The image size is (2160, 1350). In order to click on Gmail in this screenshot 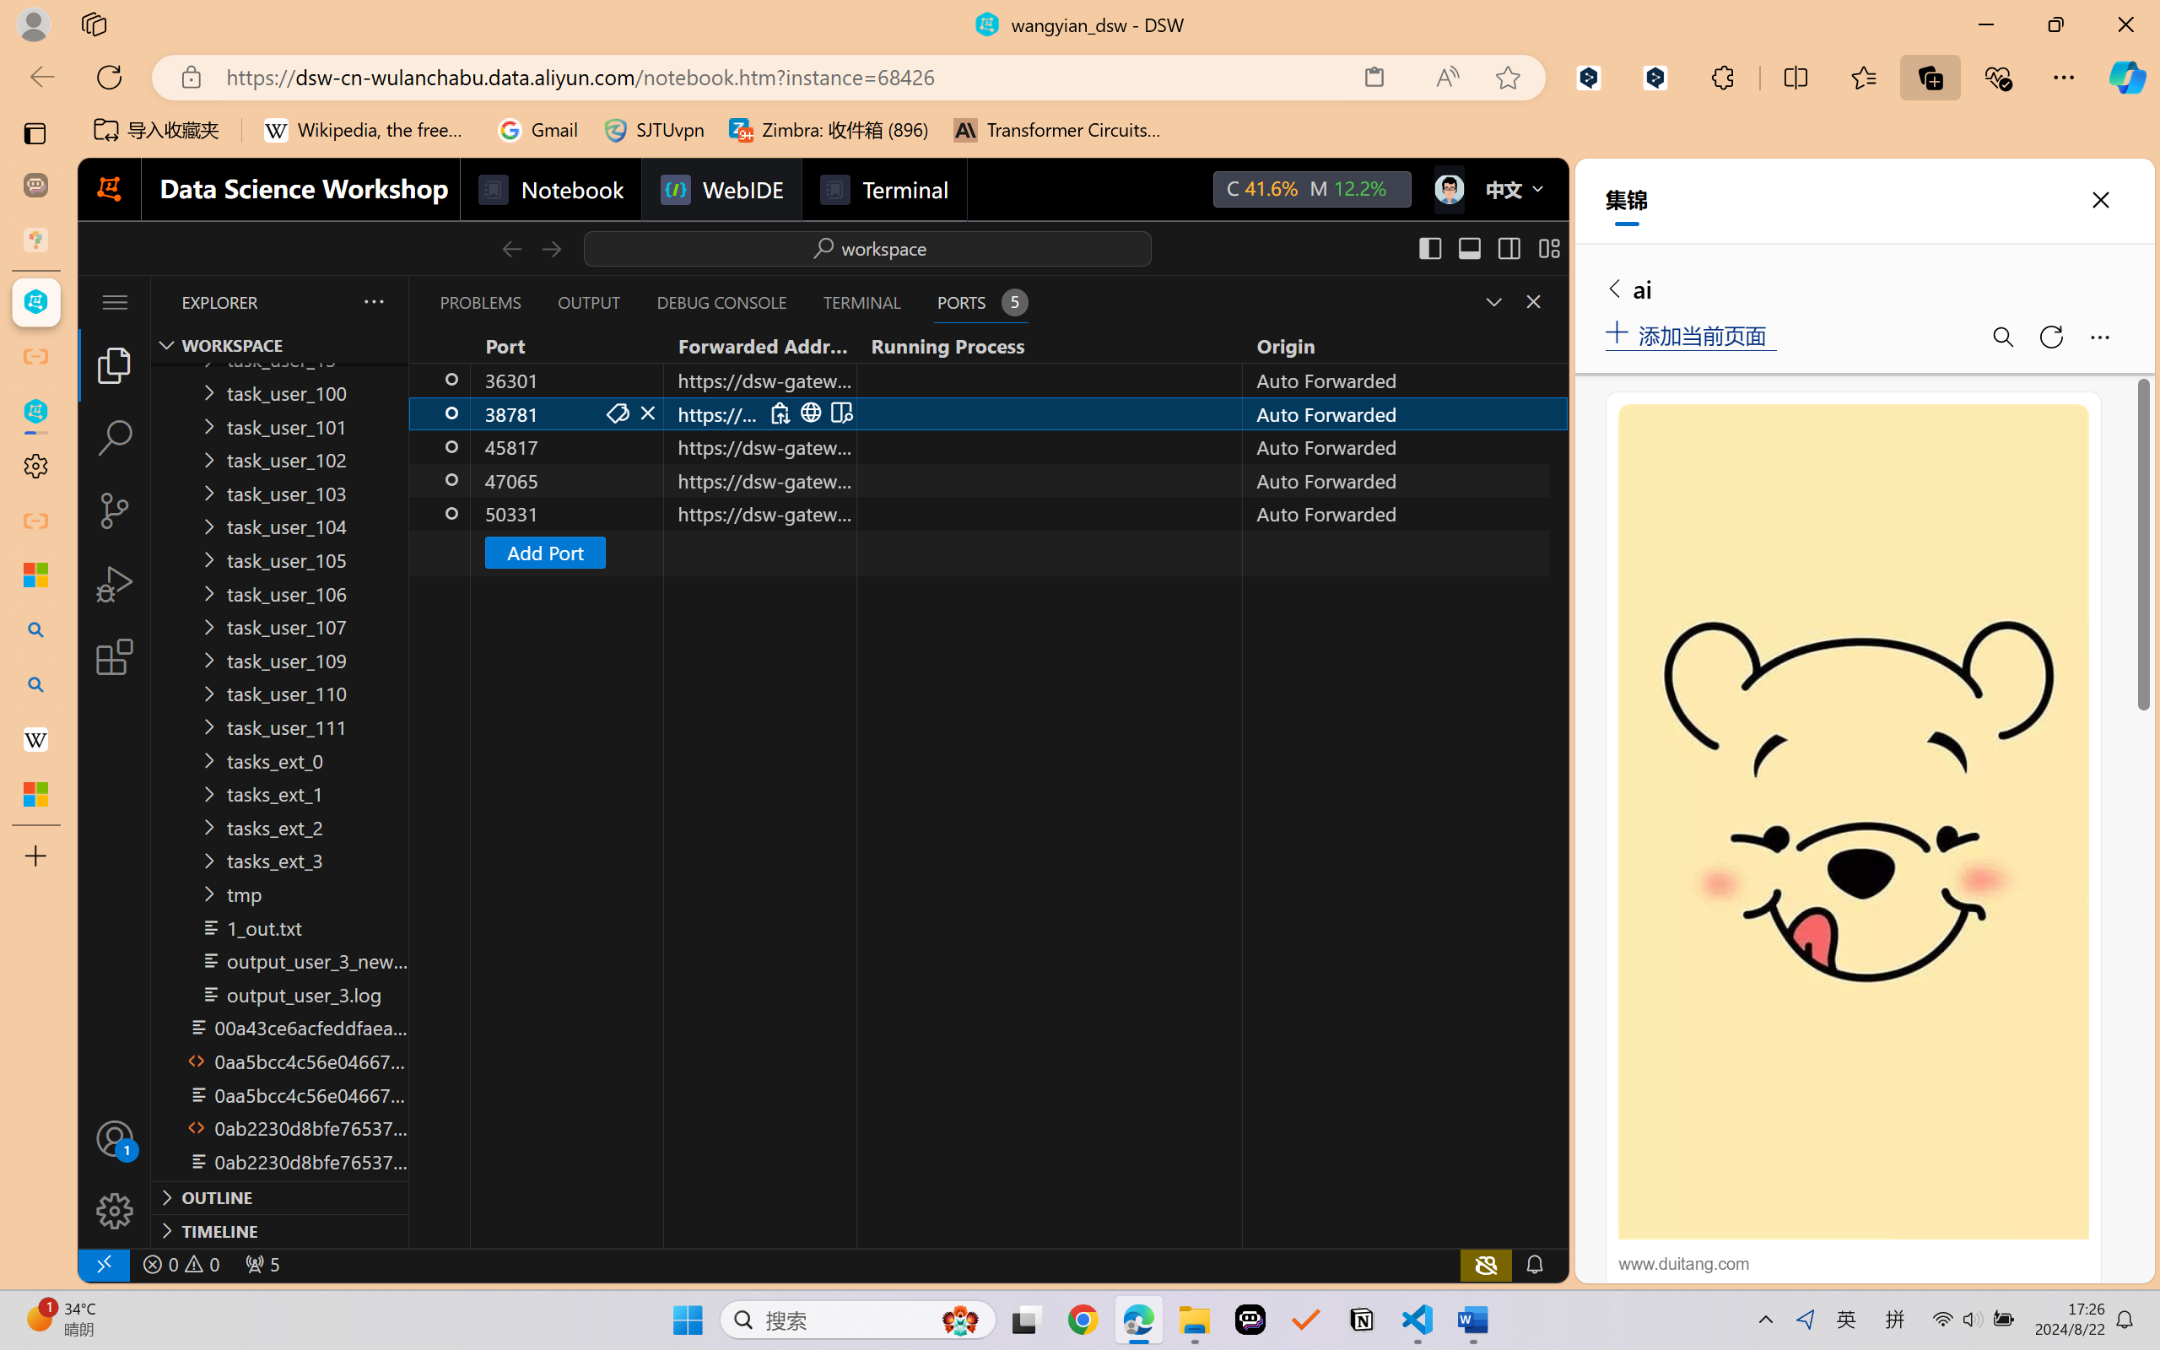, I will do `click(537, 130)`.